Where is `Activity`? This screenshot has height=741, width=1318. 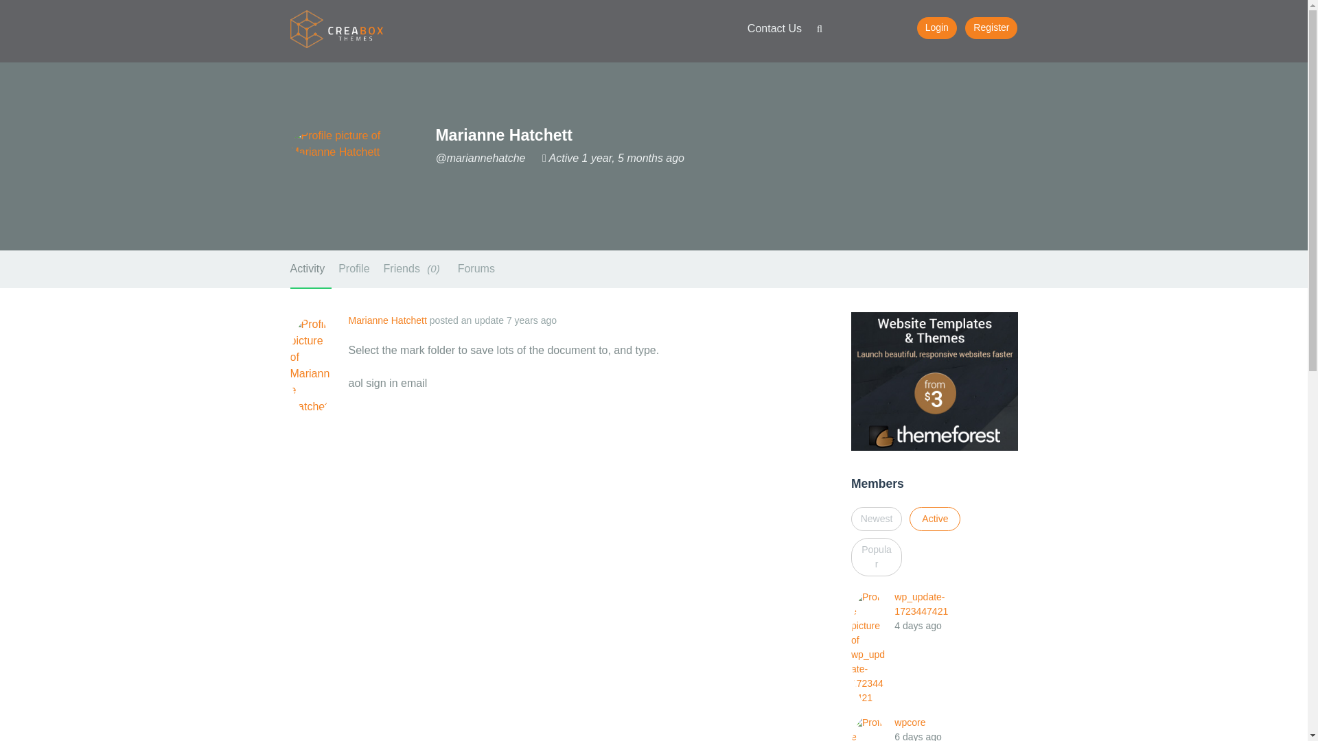
Activity is located at coordinates (310, 270).